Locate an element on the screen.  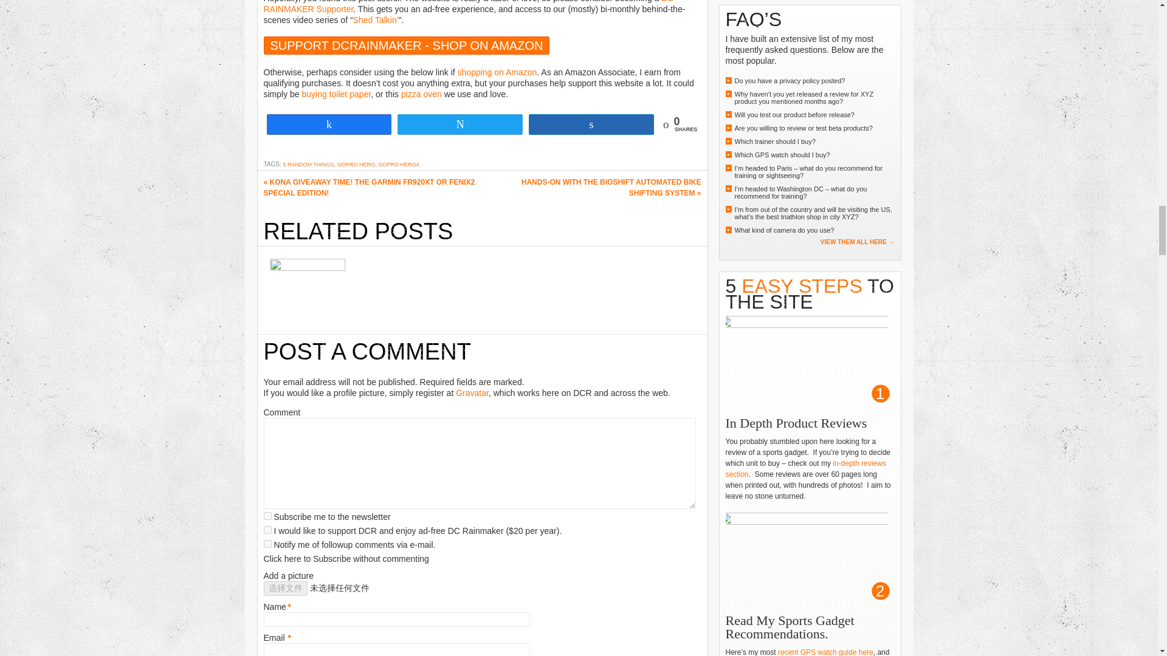
on is located at coordinates (267, 516).